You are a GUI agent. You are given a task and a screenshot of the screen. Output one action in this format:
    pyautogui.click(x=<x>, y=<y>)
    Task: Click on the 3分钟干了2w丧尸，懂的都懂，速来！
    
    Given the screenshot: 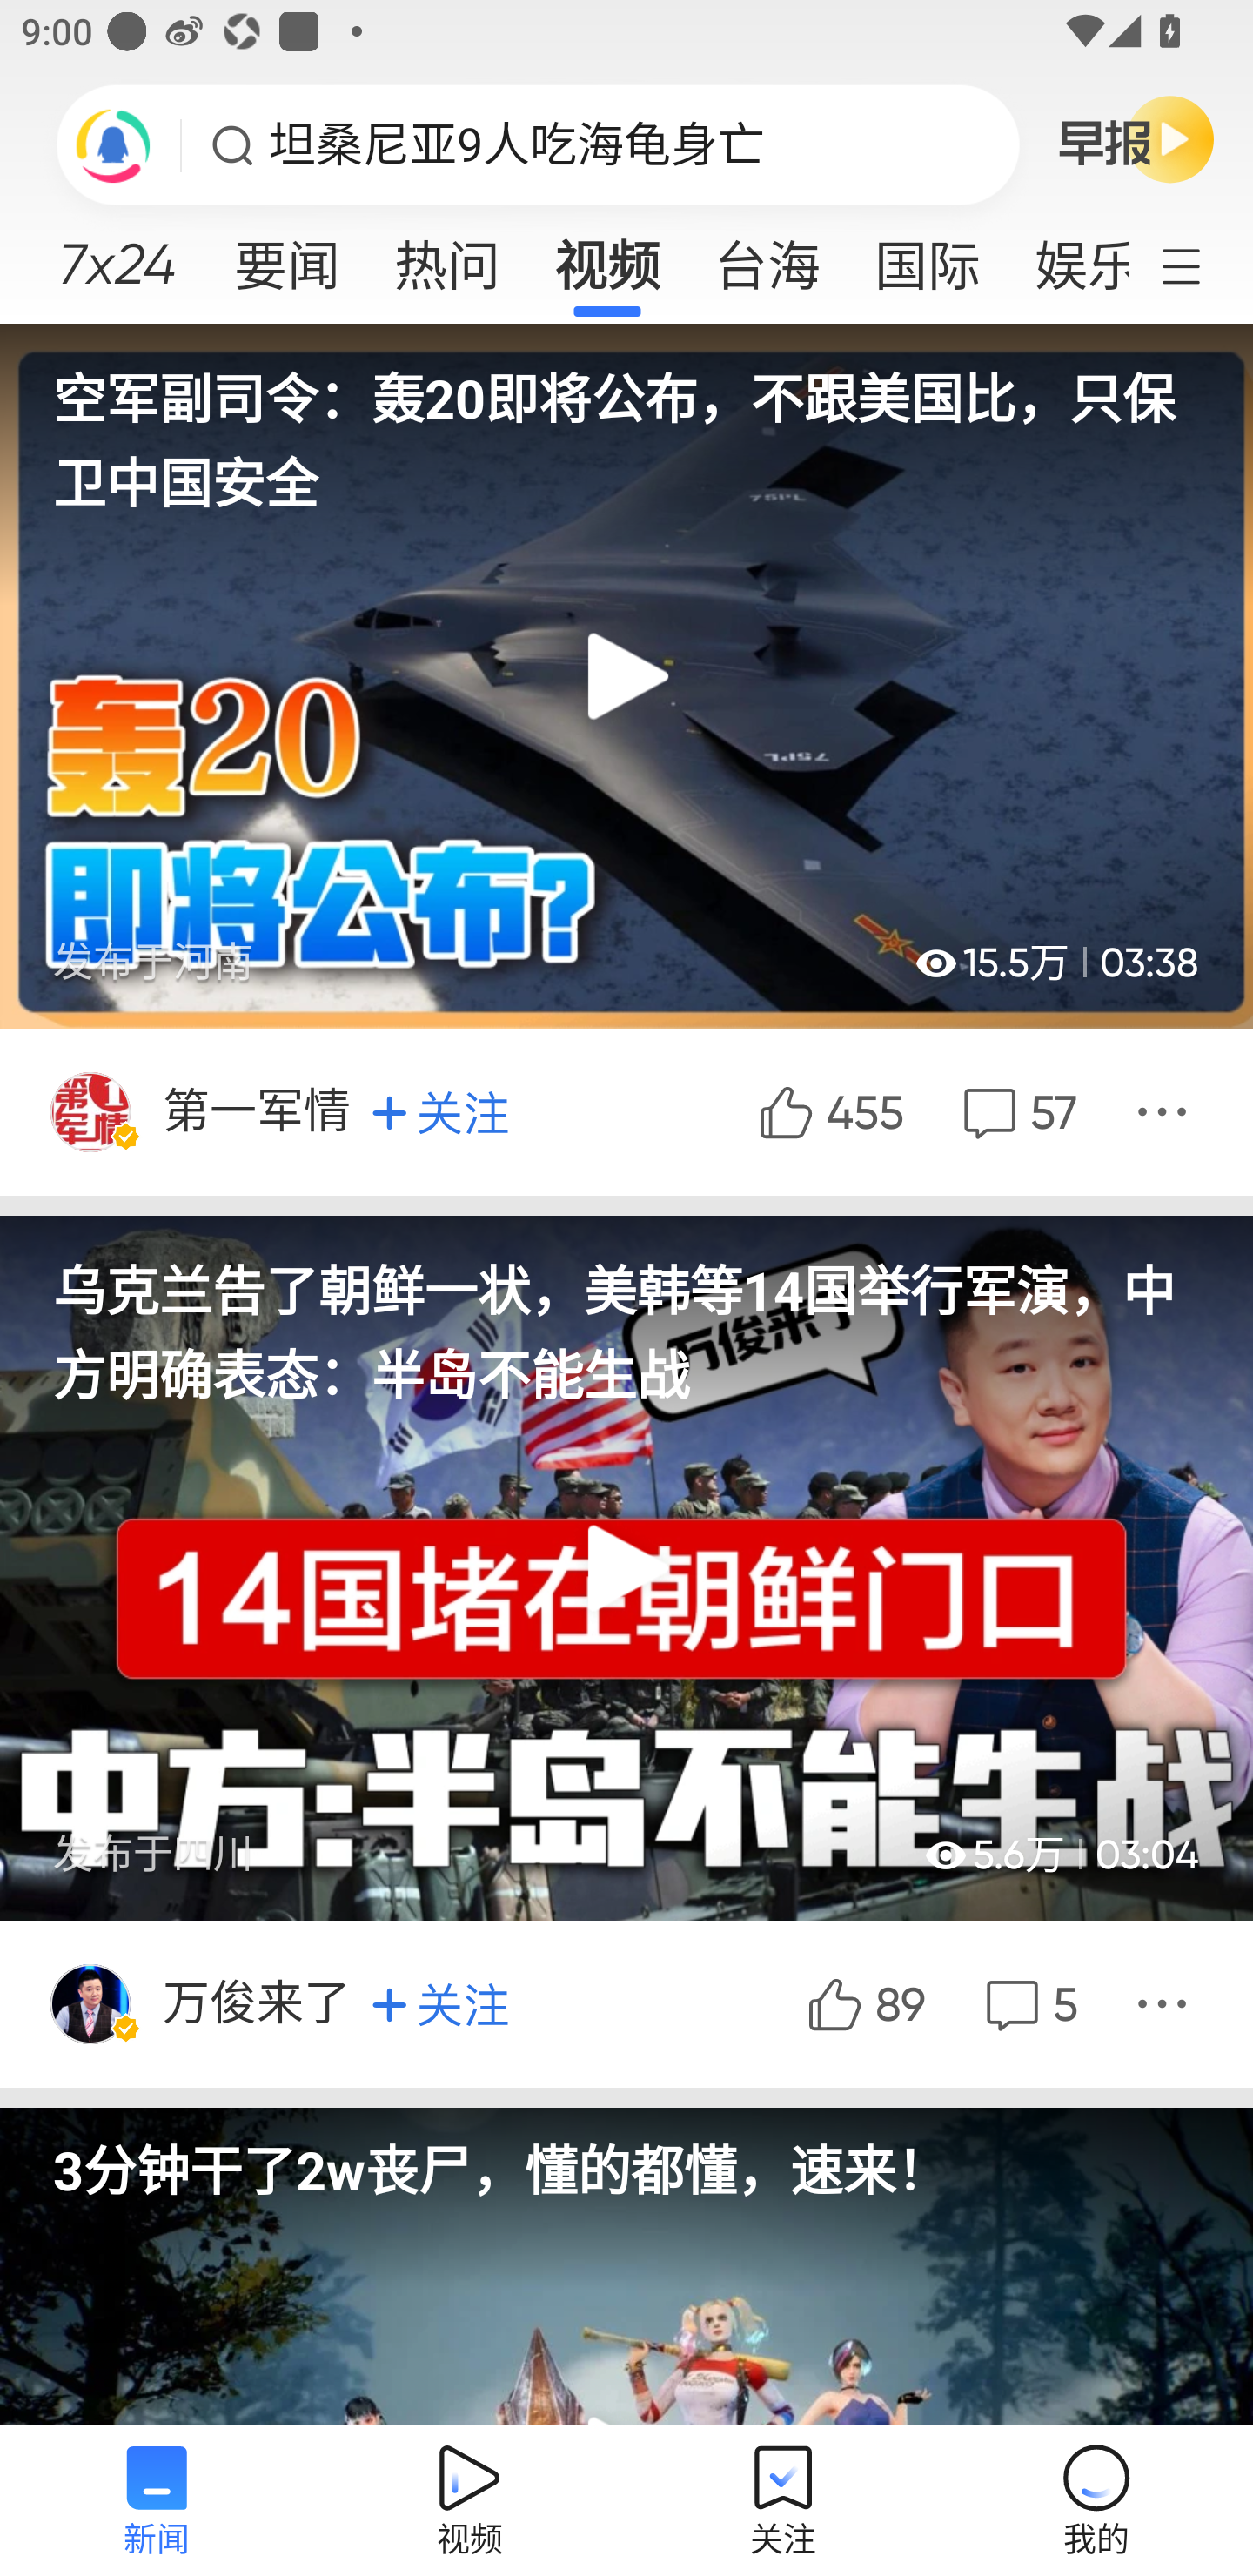 What is the action you would take?
    pyautogui.click(x=626, y=2155)
    